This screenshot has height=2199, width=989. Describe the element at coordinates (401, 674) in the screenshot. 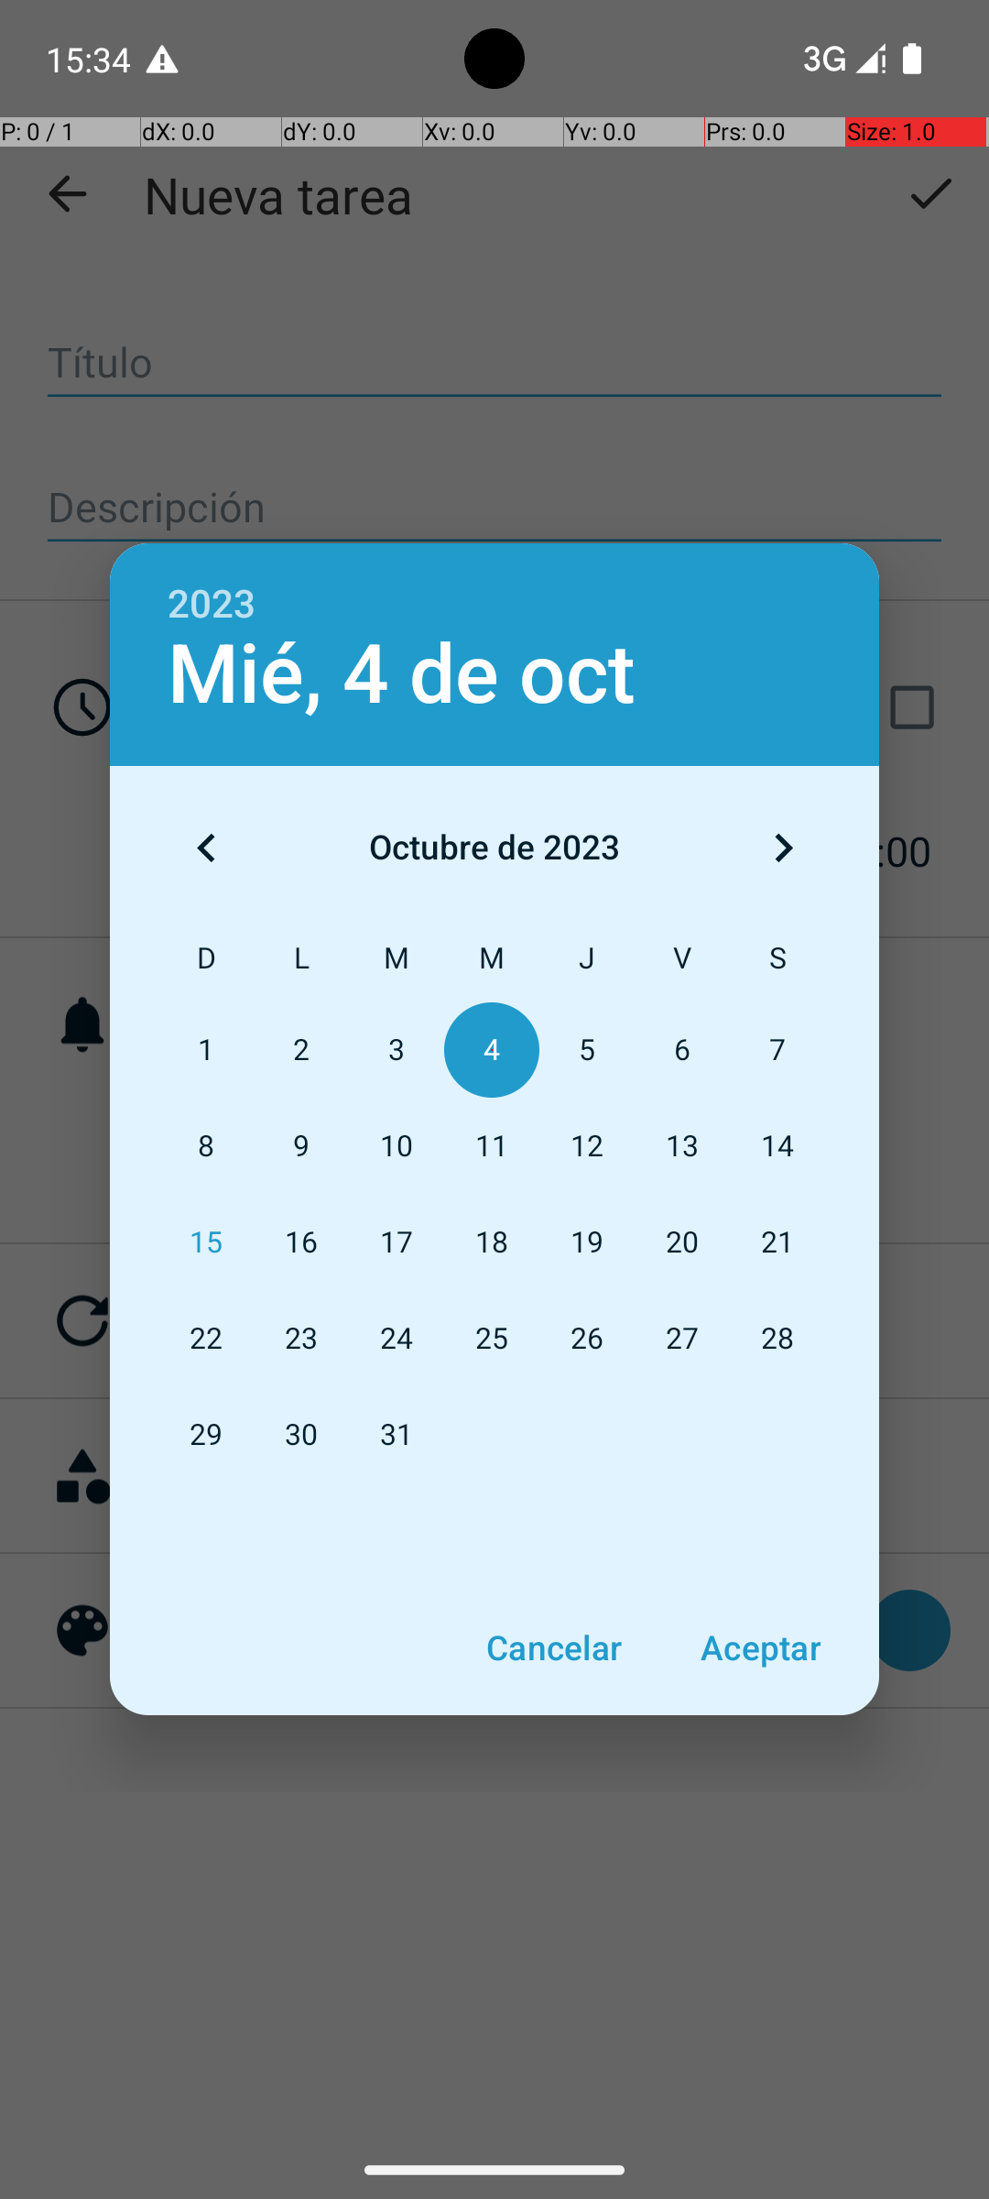

I see `Mié, 4 de oct` at that location.